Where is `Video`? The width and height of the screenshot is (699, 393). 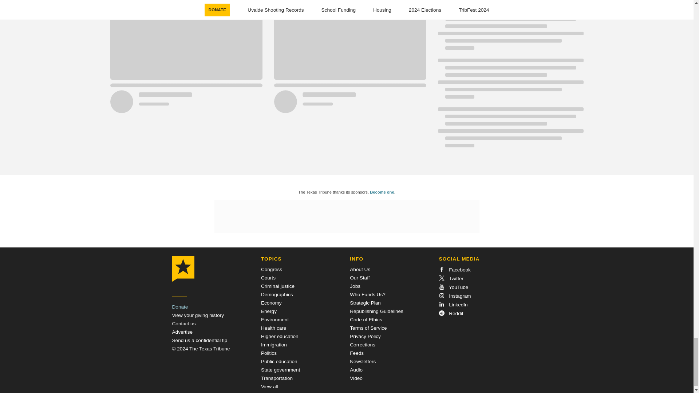
Video is located at coordinates (356, 378).